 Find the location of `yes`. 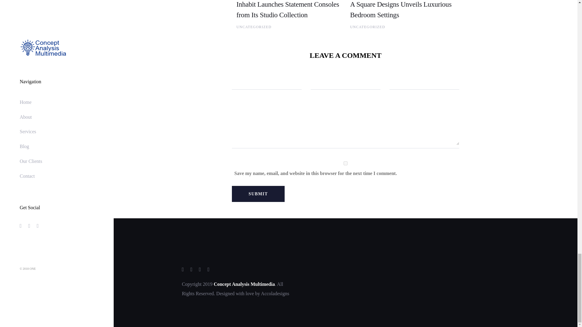

yes is located at coordinates (345, 163).